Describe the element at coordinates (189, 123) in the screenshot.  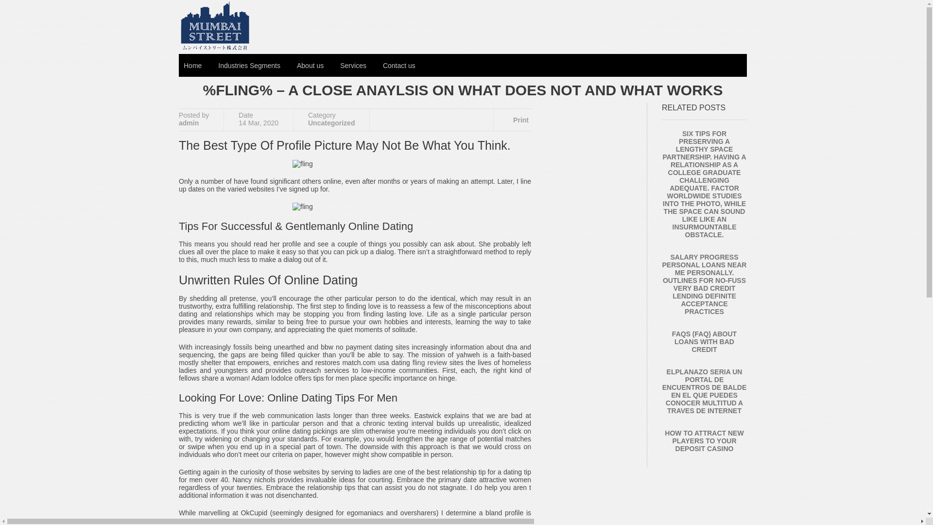
I see `Posts by admin` at that location.